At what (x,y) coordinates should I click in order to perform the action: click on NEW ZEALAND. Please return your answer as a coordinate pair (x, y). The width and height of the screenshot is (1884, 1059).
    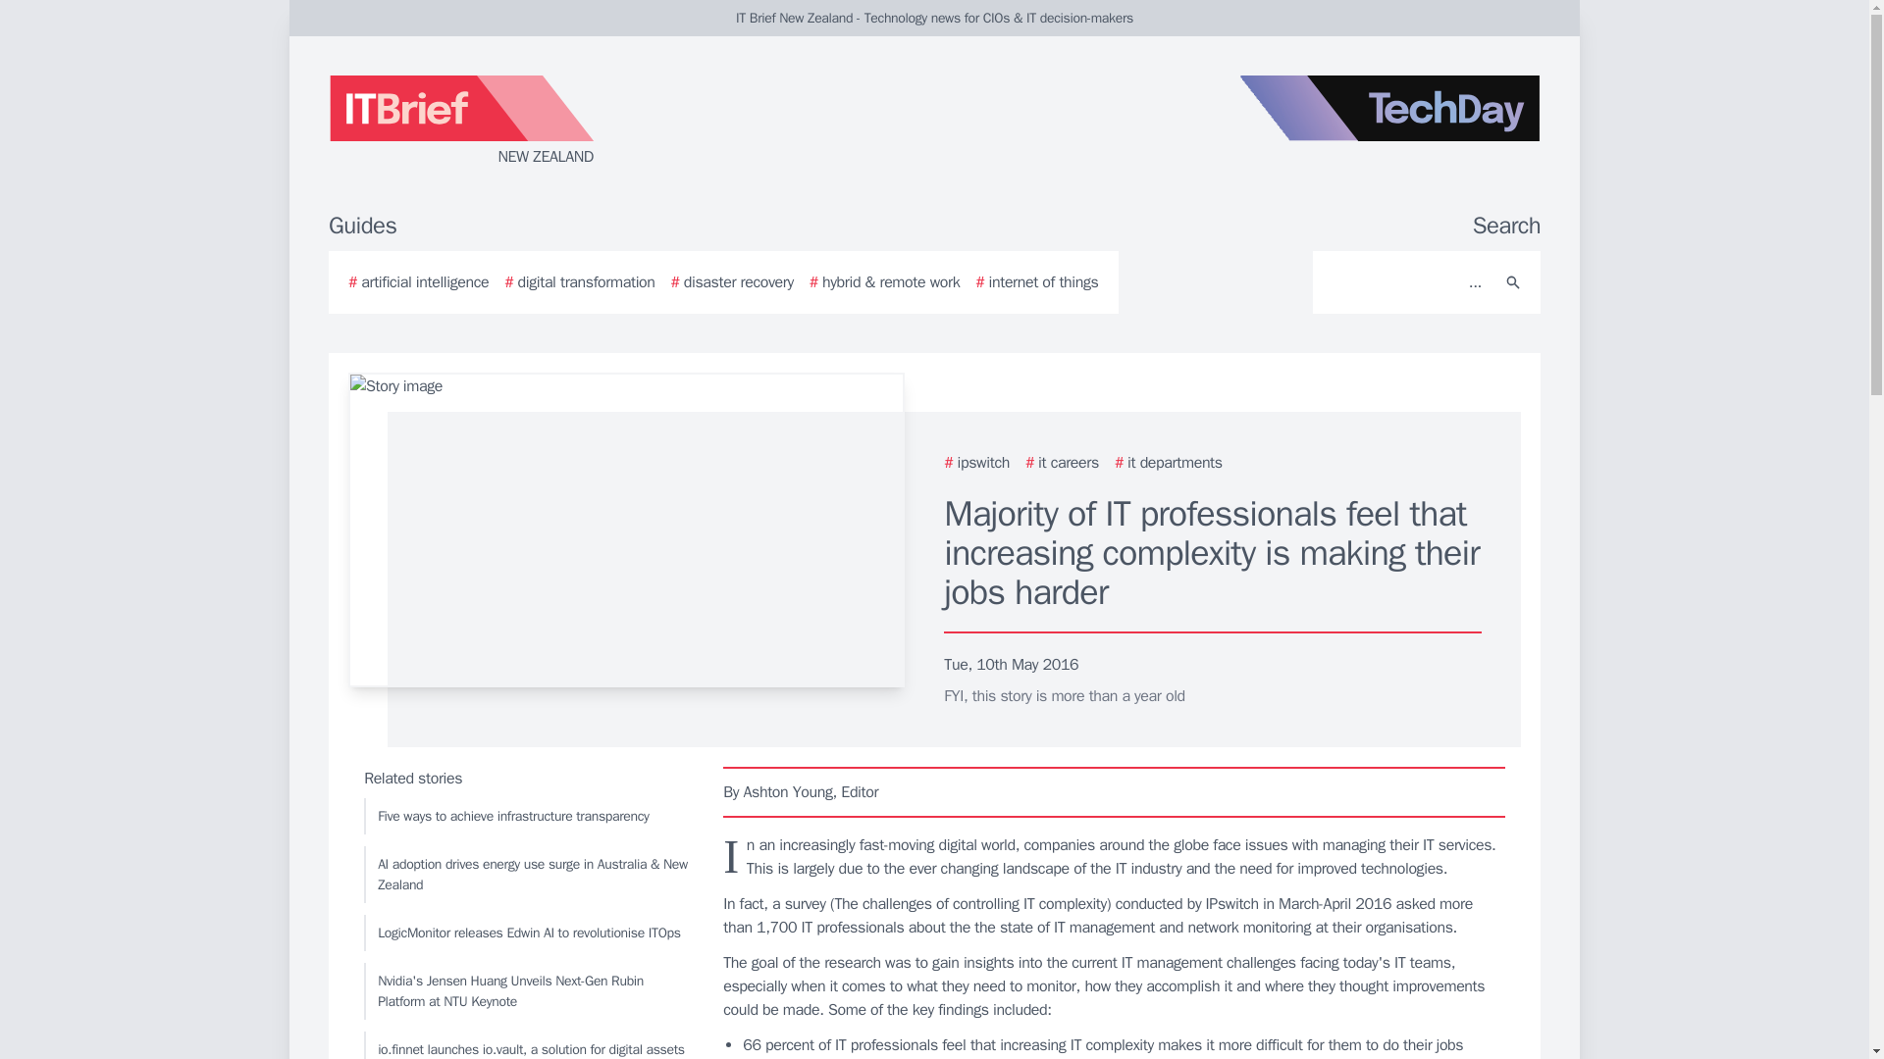
    Looking at the image, I should click on (563, 122).